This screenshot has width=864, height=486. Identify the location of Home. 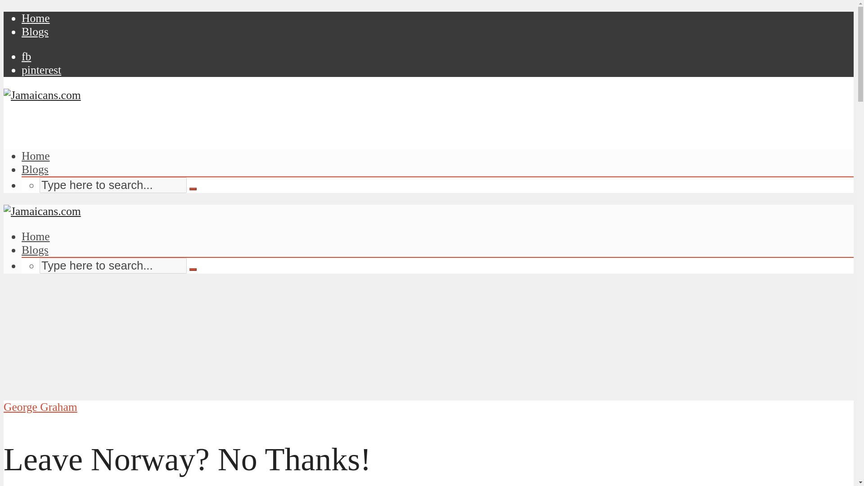
(36, 236).